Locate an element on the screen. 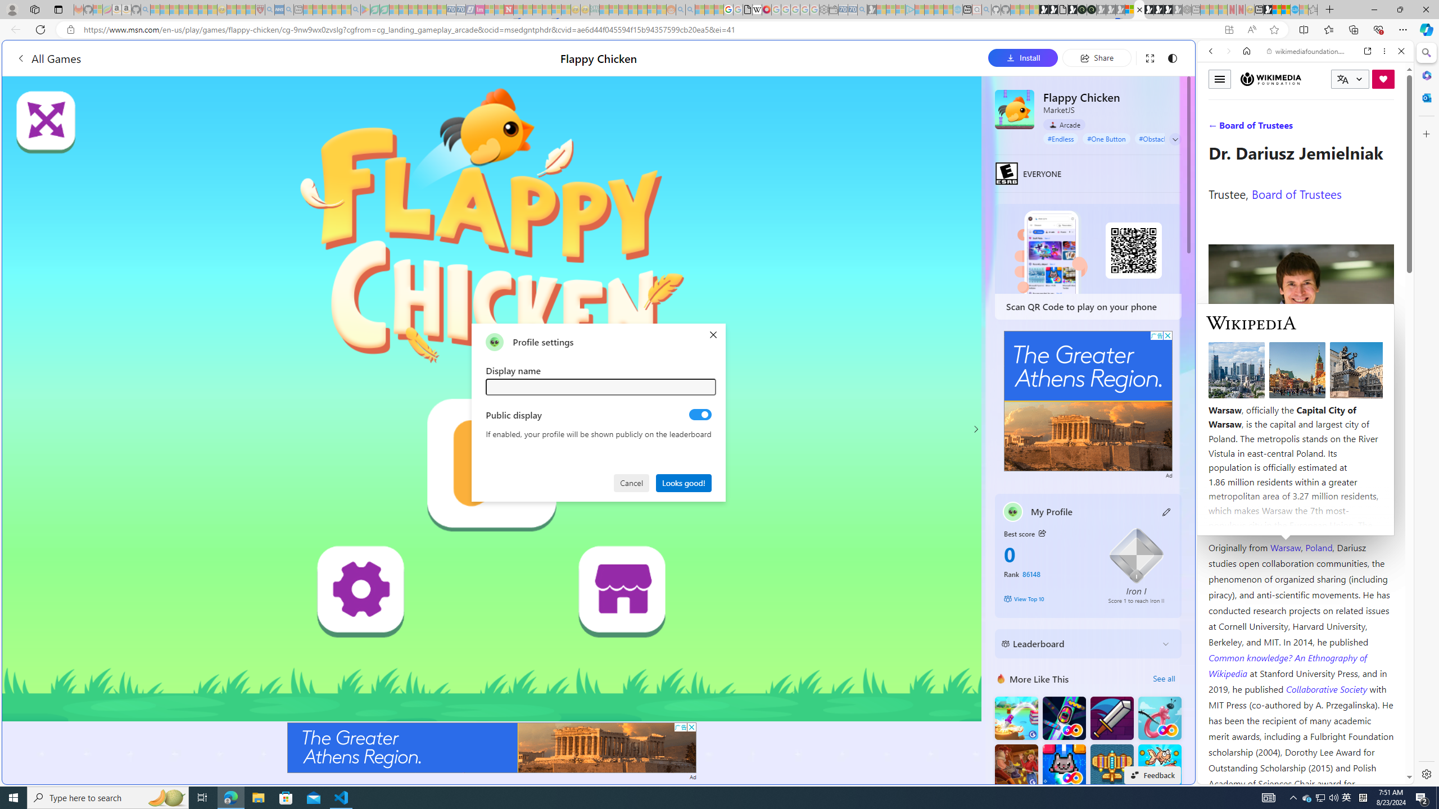 The image size is (1439, 809). #Endless is located at coordinates (1061, 138).